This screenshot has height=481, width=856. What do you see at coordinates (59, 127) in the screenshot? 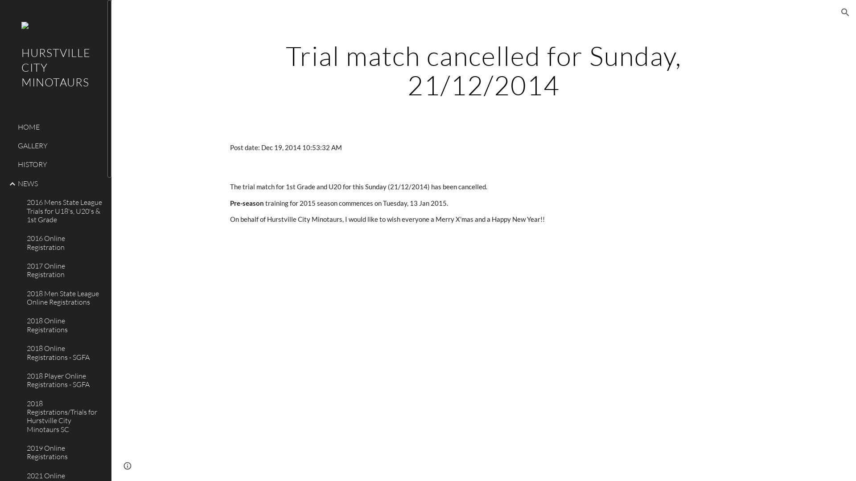
I see `HOME` at bounding box center [59, 127].